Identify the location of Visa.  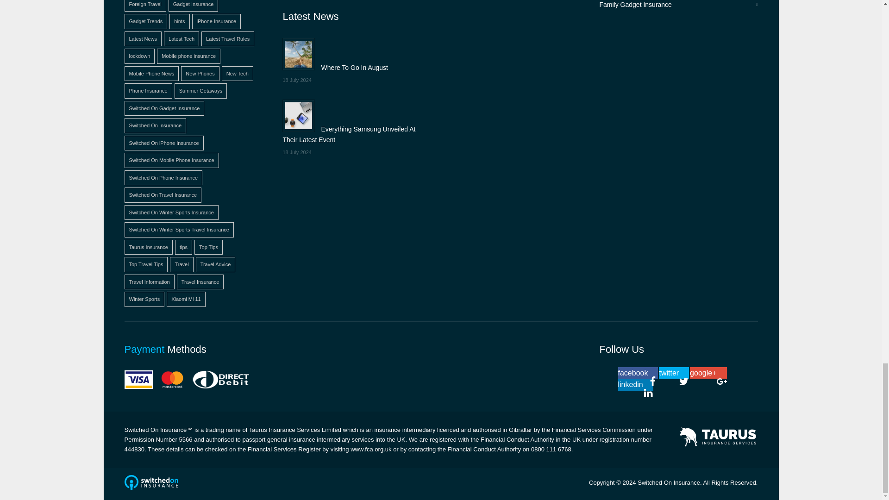
(138, 380).